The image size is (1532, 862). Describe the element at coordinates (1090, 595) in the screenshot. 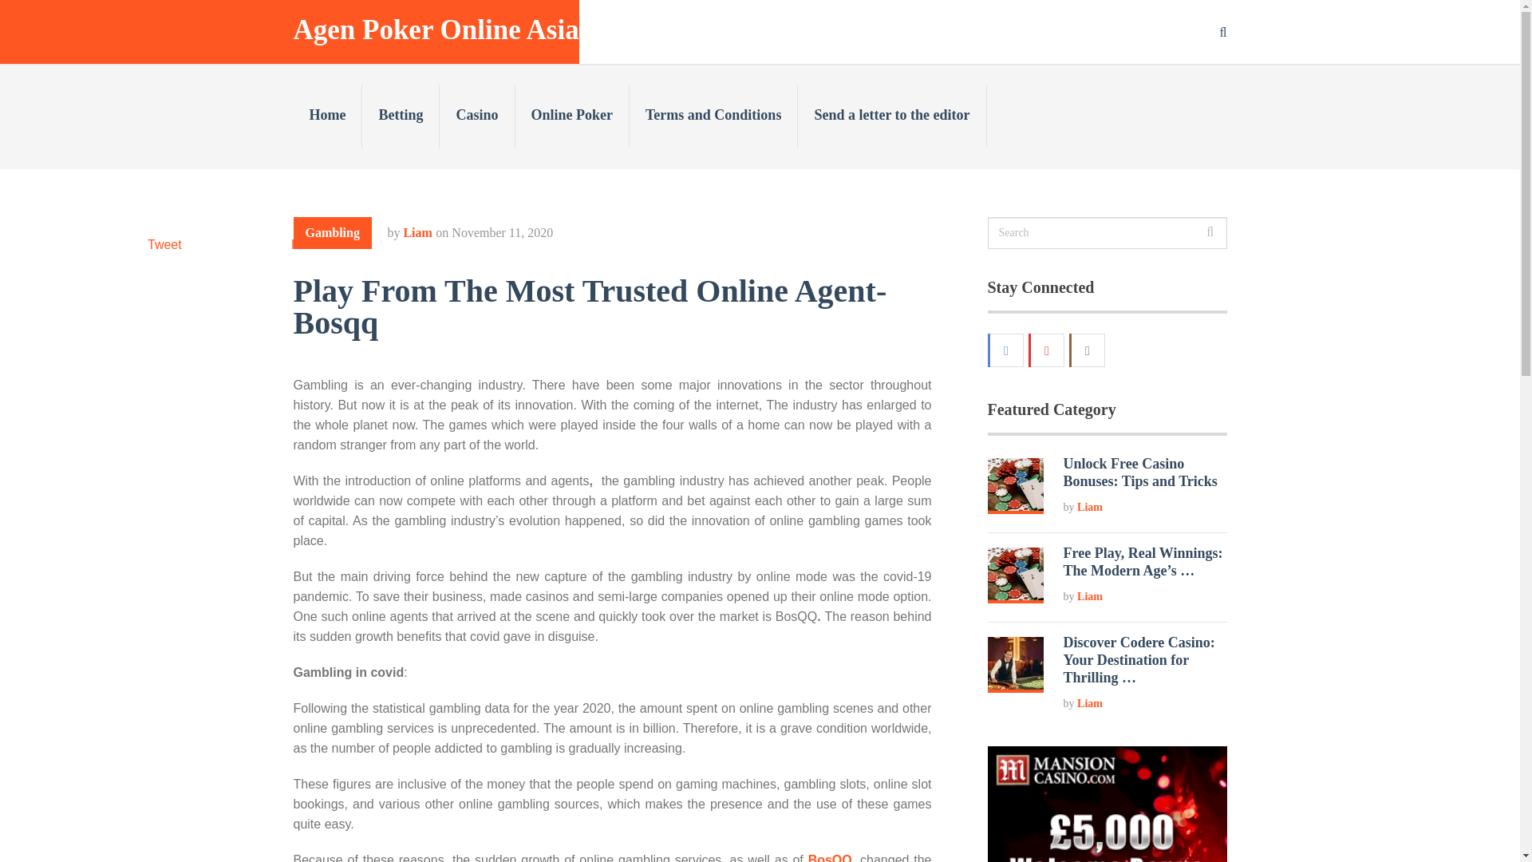

I see `Liam` at that location.